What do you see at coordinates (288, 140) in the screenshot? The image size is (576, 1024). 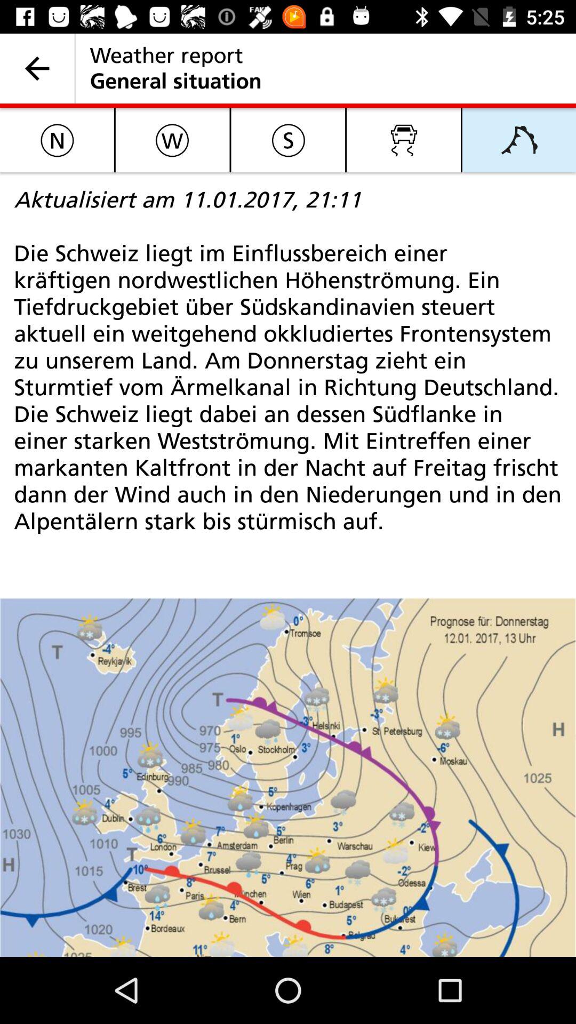 I see `turn off icon above aktualisiert am 11 item` at bounding box center [288, 140].